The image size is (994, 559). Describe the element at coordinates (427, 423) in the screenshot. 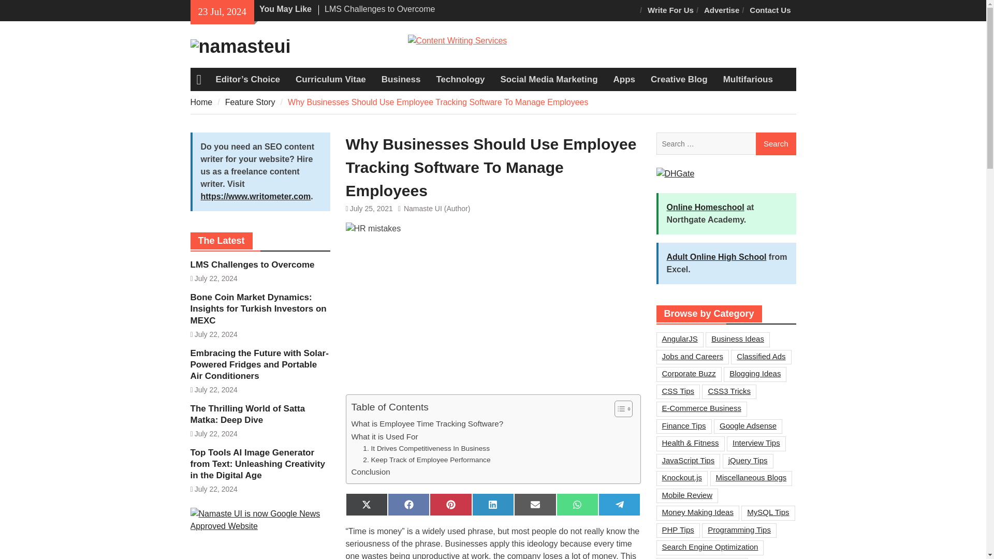

I see `What is Employee Time Tracking Software?` at that location.